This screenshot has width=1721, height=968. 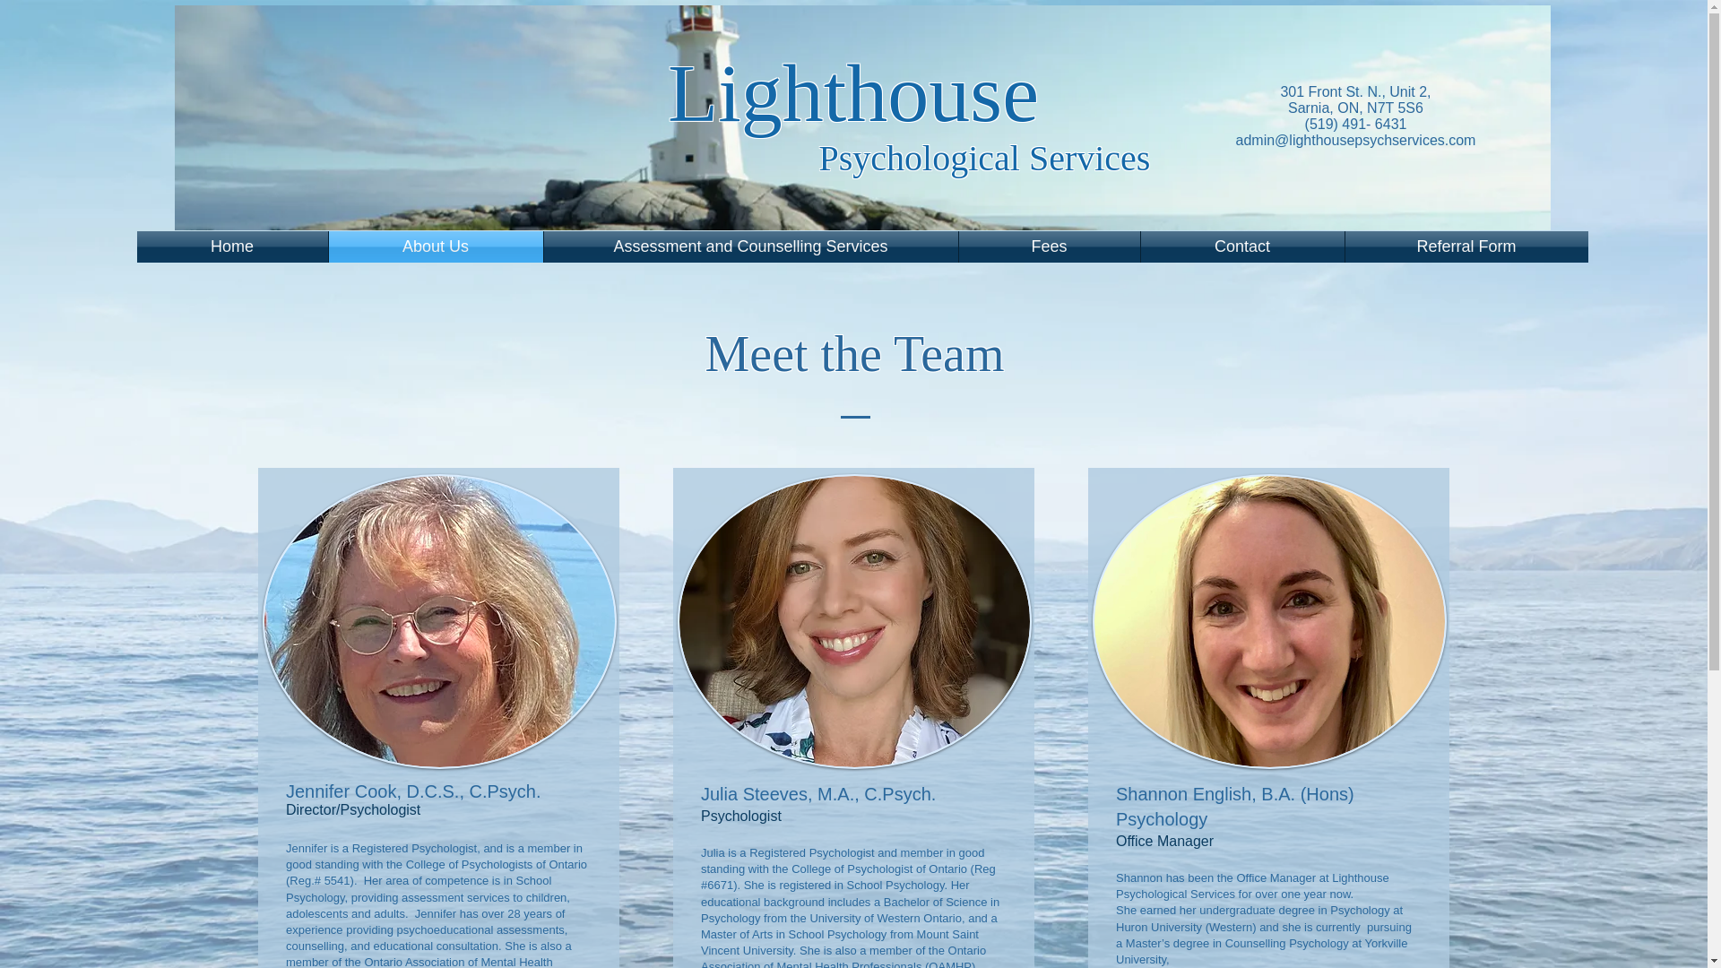 I want to click on About Us, so click(x=435, y=246).